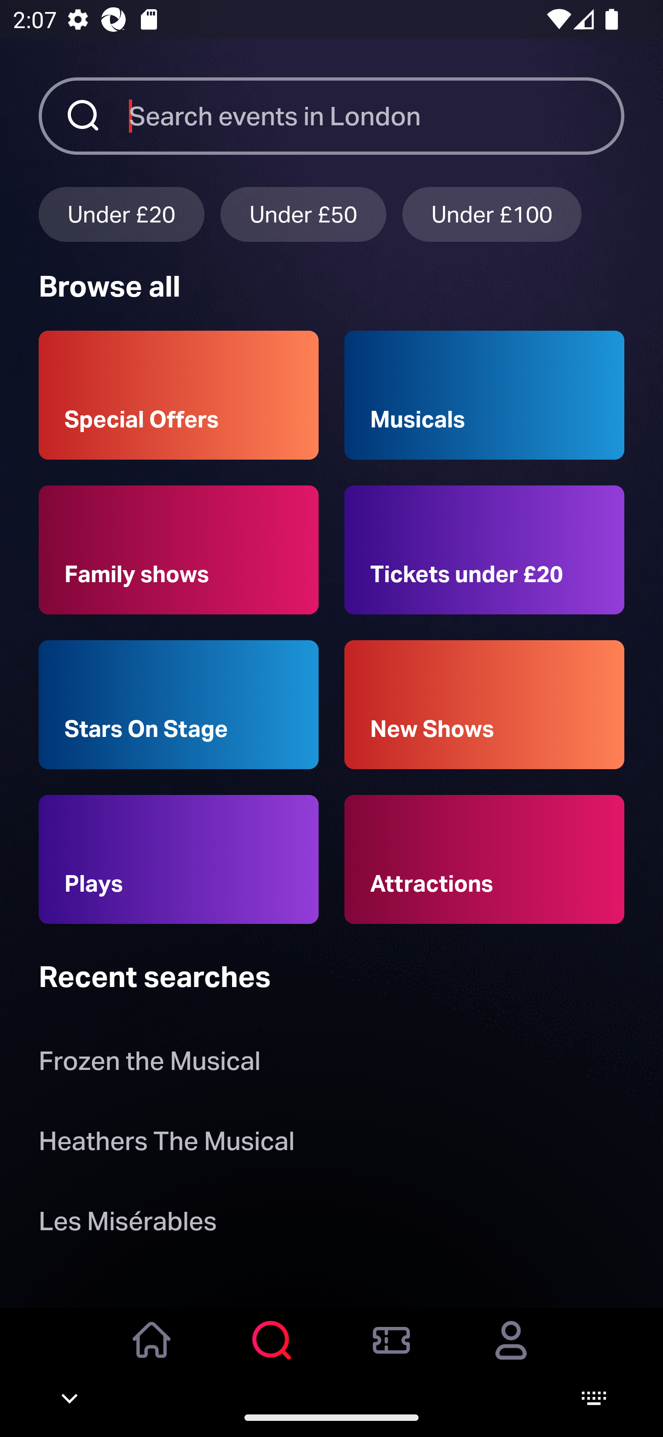  What do you see at coordinates (179, 550) in the screenshot?
I see `Family shows` at bounding box center [179, 550].